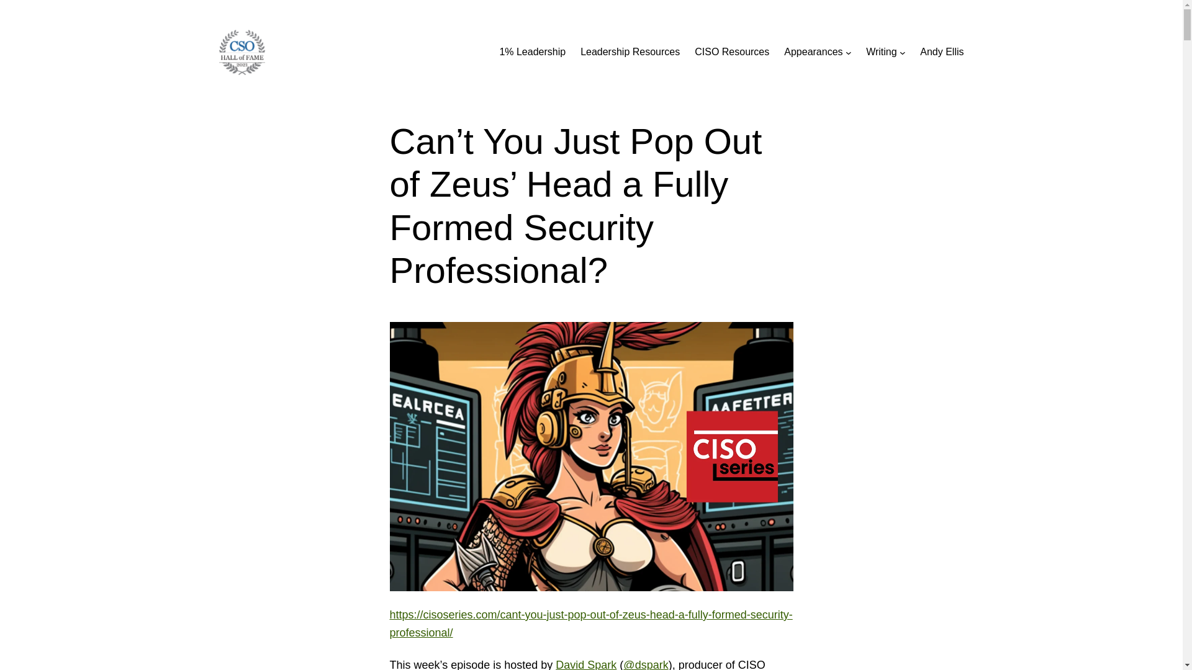  What do you see at coordinates (731, 52) in the screenshot?
I see `CISO Resources` at bounding box center [731, 52].